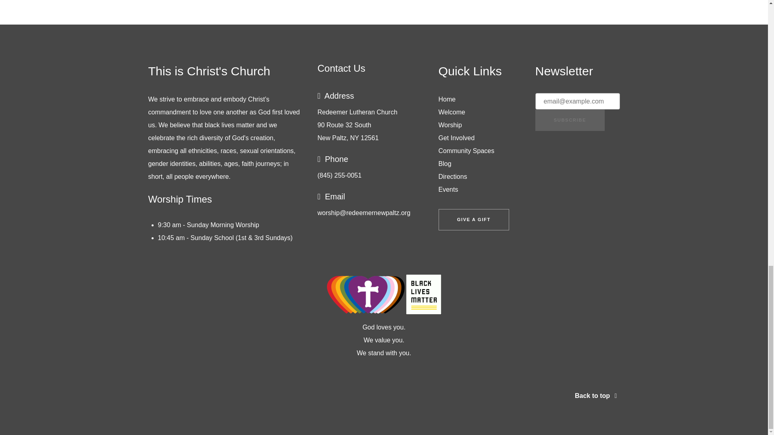 The height and width of the screenshot is (435, 774). What do you see at coordinates (597, 396) in the screenshot?
I see `Back to top` at bounding box center [597, 396].